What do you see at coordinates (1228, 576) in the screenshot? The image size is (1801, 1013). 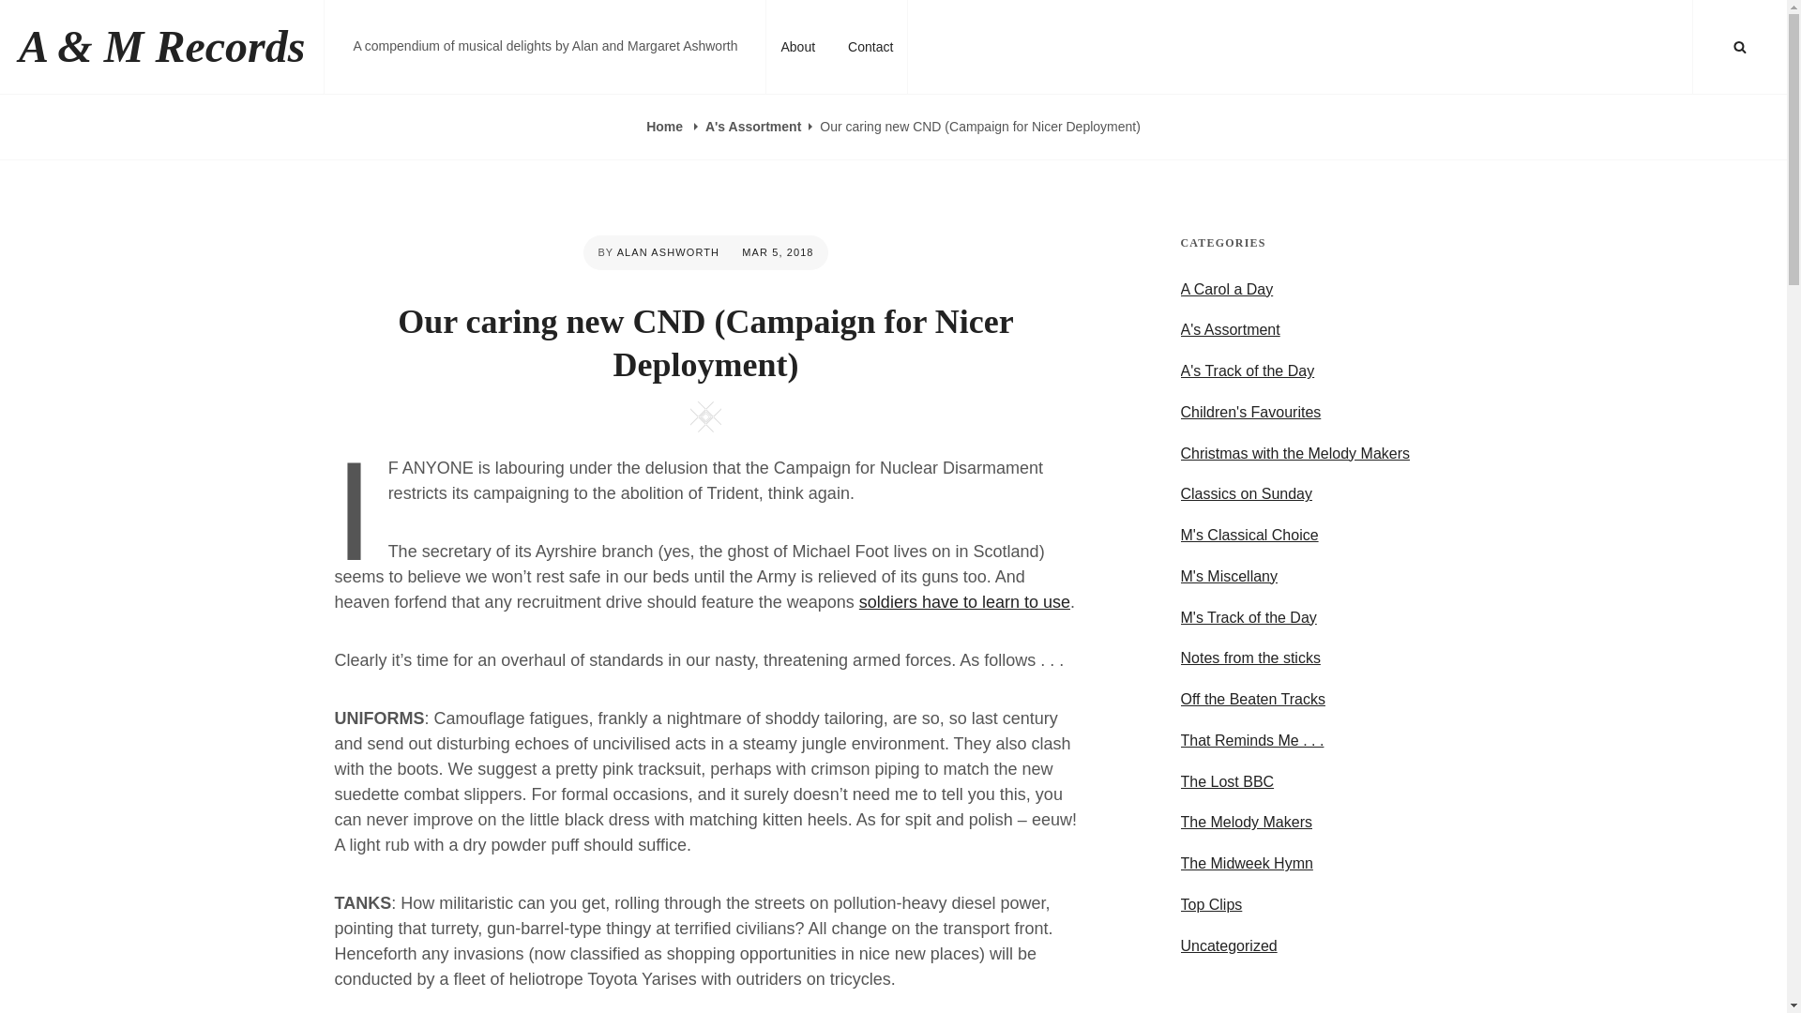 I see `M's Miscellany` at bounding box center [1228, 576].